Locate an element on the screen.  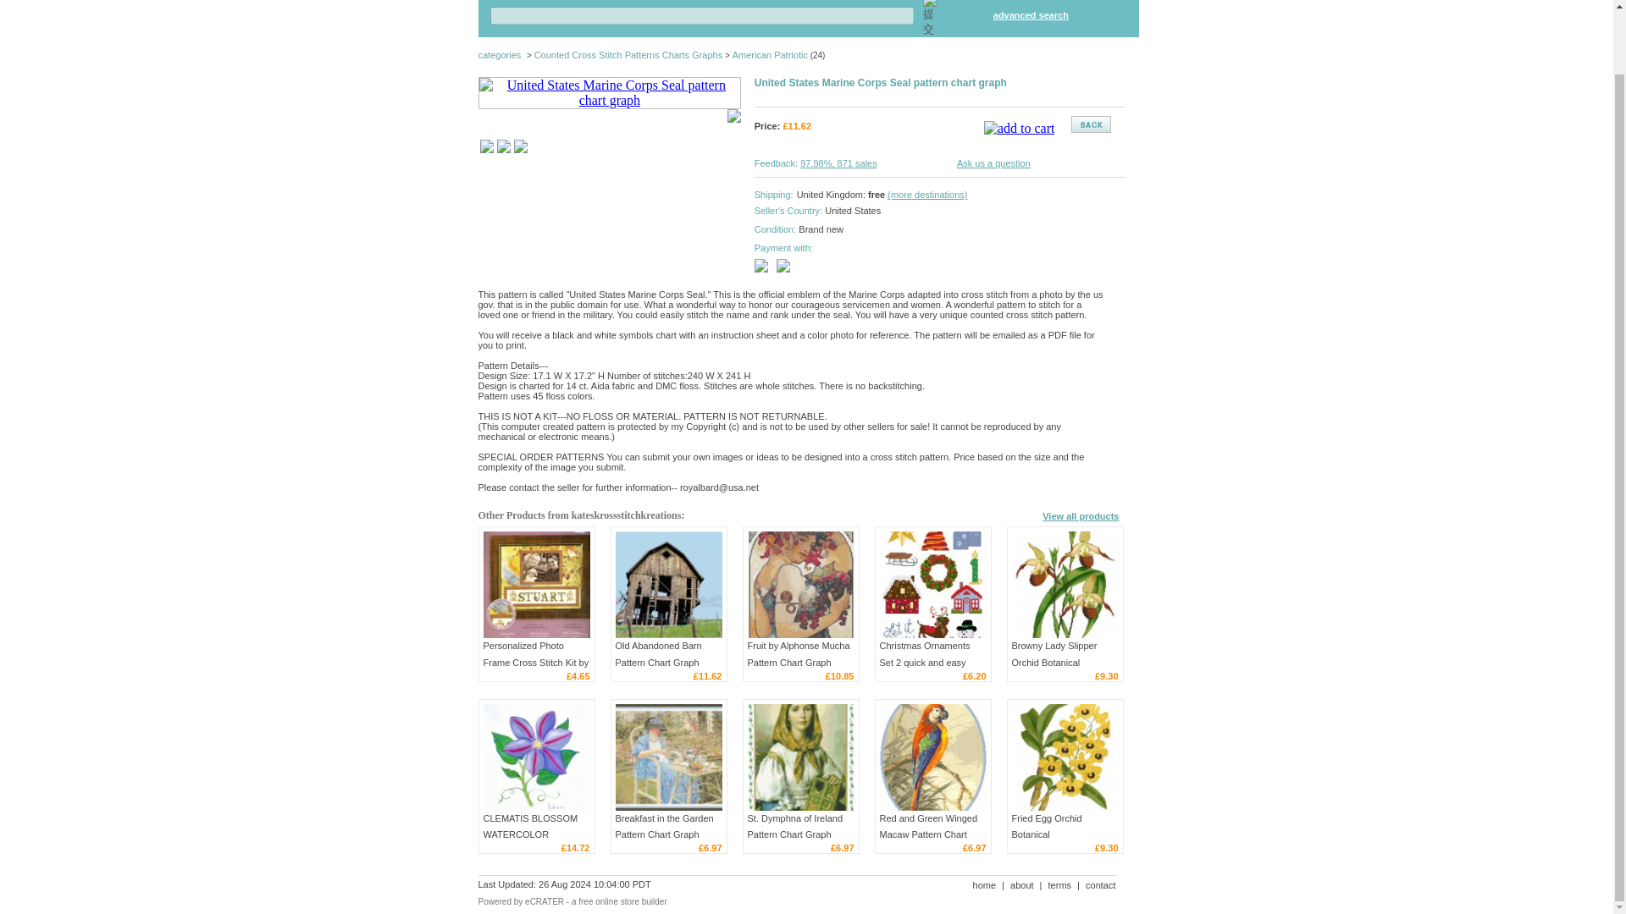
Red and Green Winged Macaw Pattern Chart Graph is located at coordinates (928, 834).